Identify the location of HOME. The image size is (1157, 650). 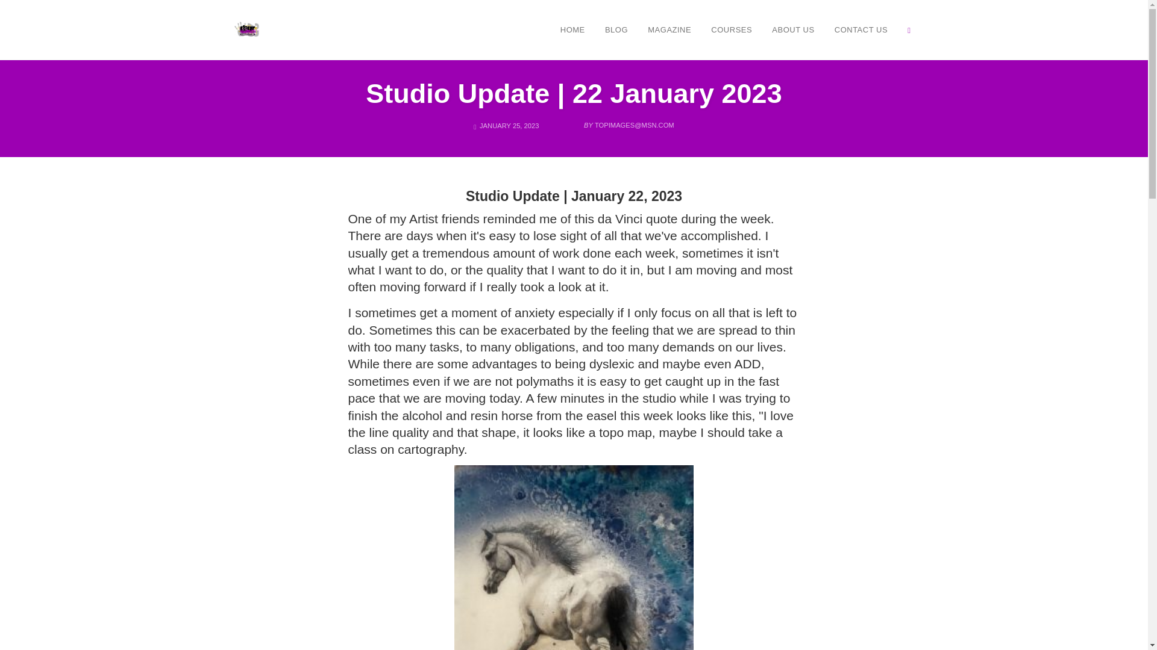
(572, 29).